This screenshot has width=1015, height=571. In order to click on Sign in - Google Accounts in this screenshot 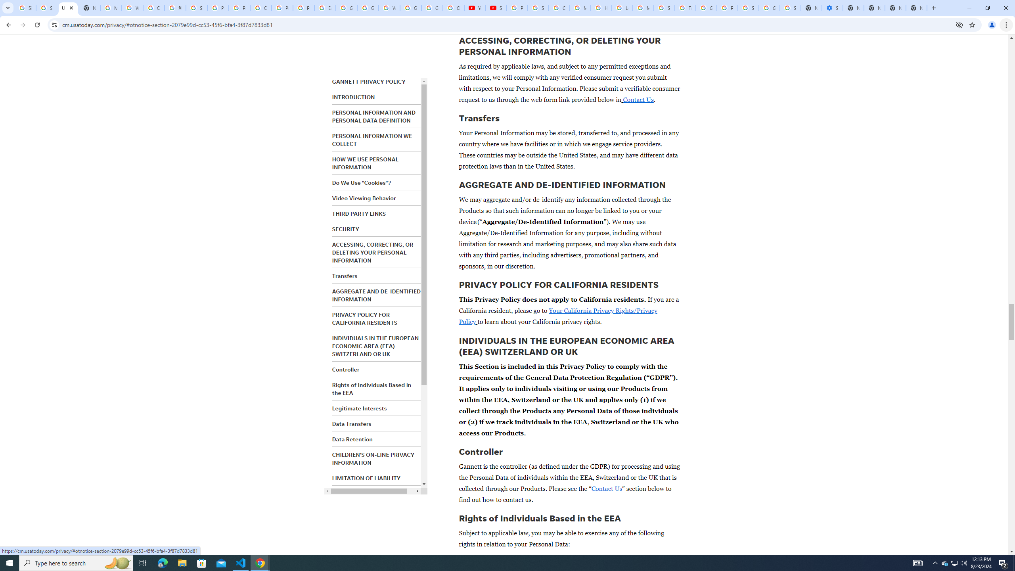, I will do `click(197, 8)`.